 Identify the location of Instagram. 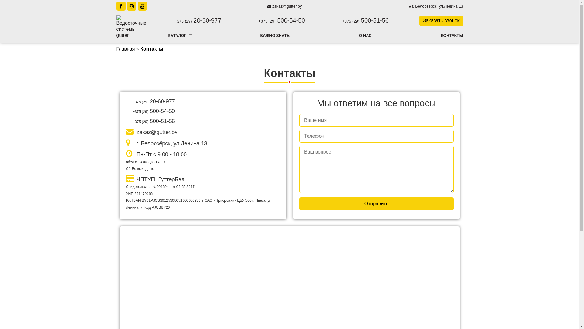
(132, 6).